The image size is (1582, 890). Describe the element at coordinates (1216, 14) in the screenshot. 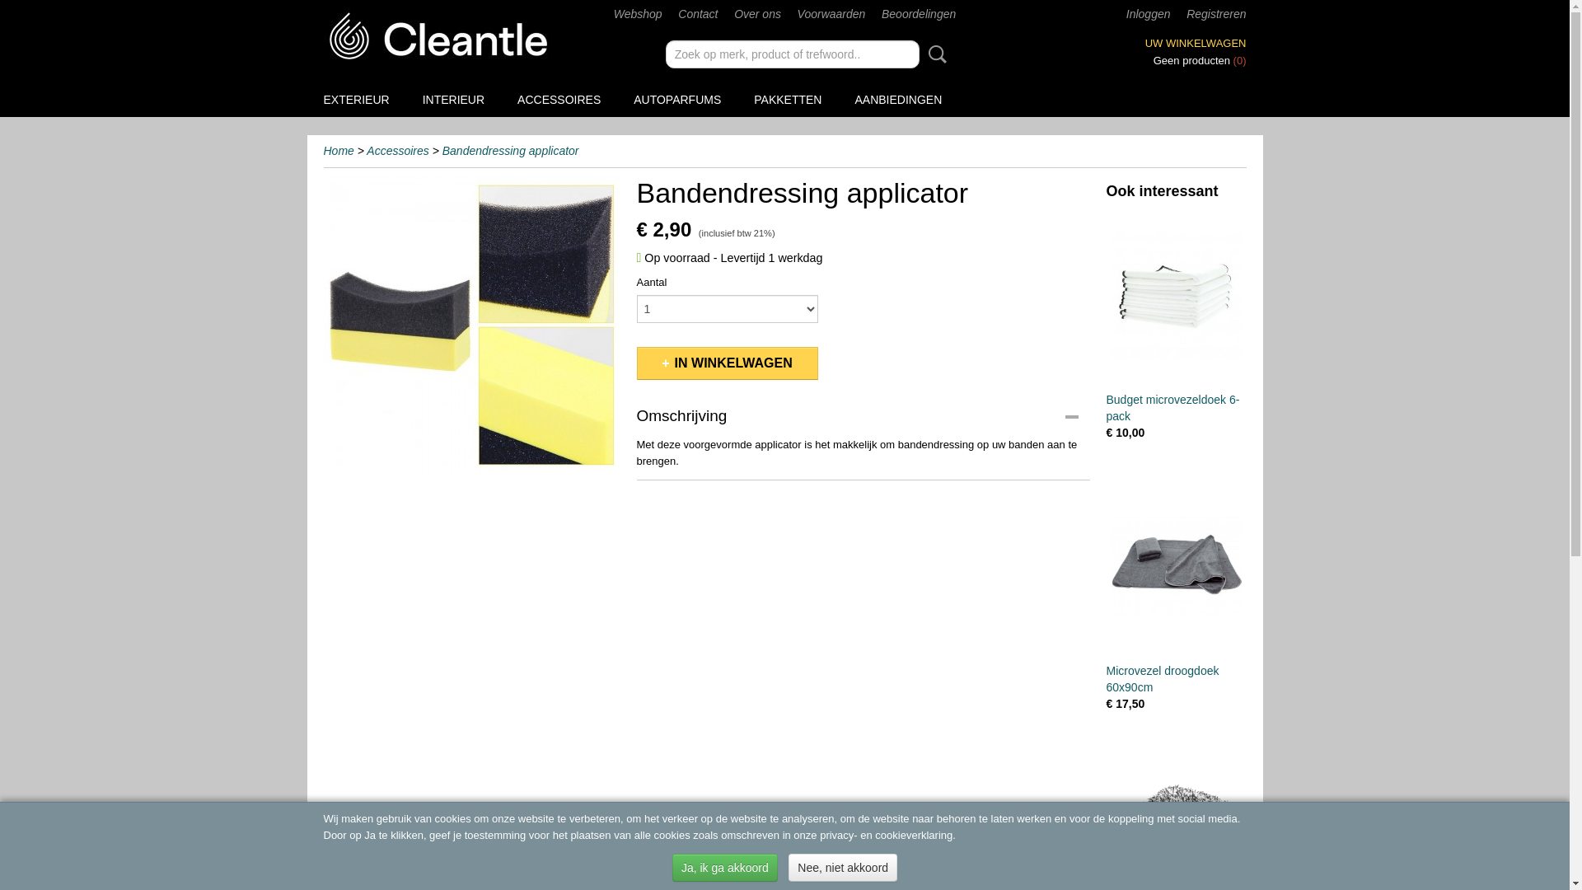

I see `Registreren` at that location.